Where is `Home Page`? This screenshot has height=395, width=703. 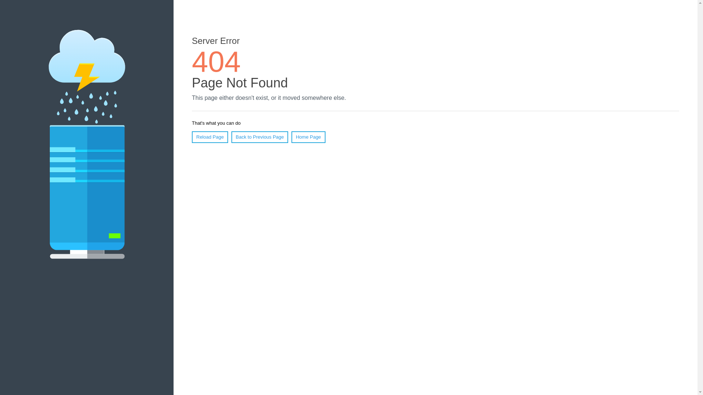 Home Page is located at coordinates (308, 137).